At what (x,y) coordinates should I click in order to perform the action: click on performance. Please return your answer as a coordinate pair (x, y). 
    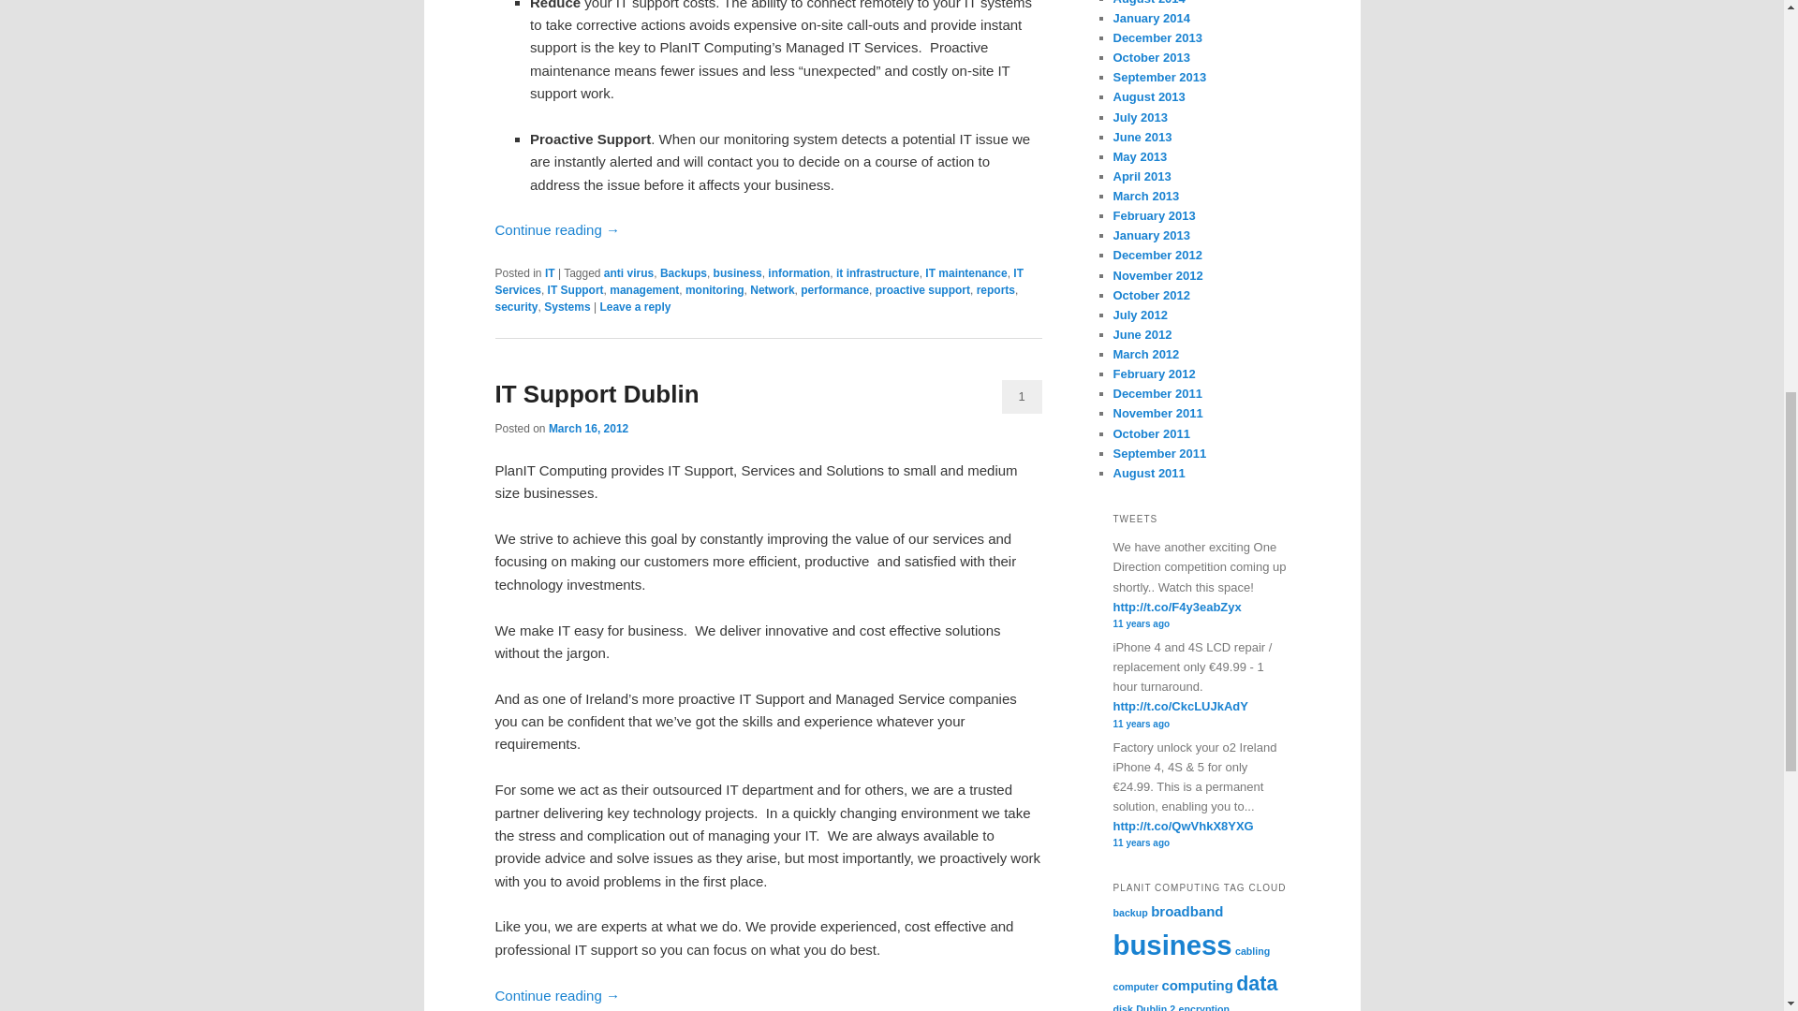
    Looking at the image, I should click on (833, 290).